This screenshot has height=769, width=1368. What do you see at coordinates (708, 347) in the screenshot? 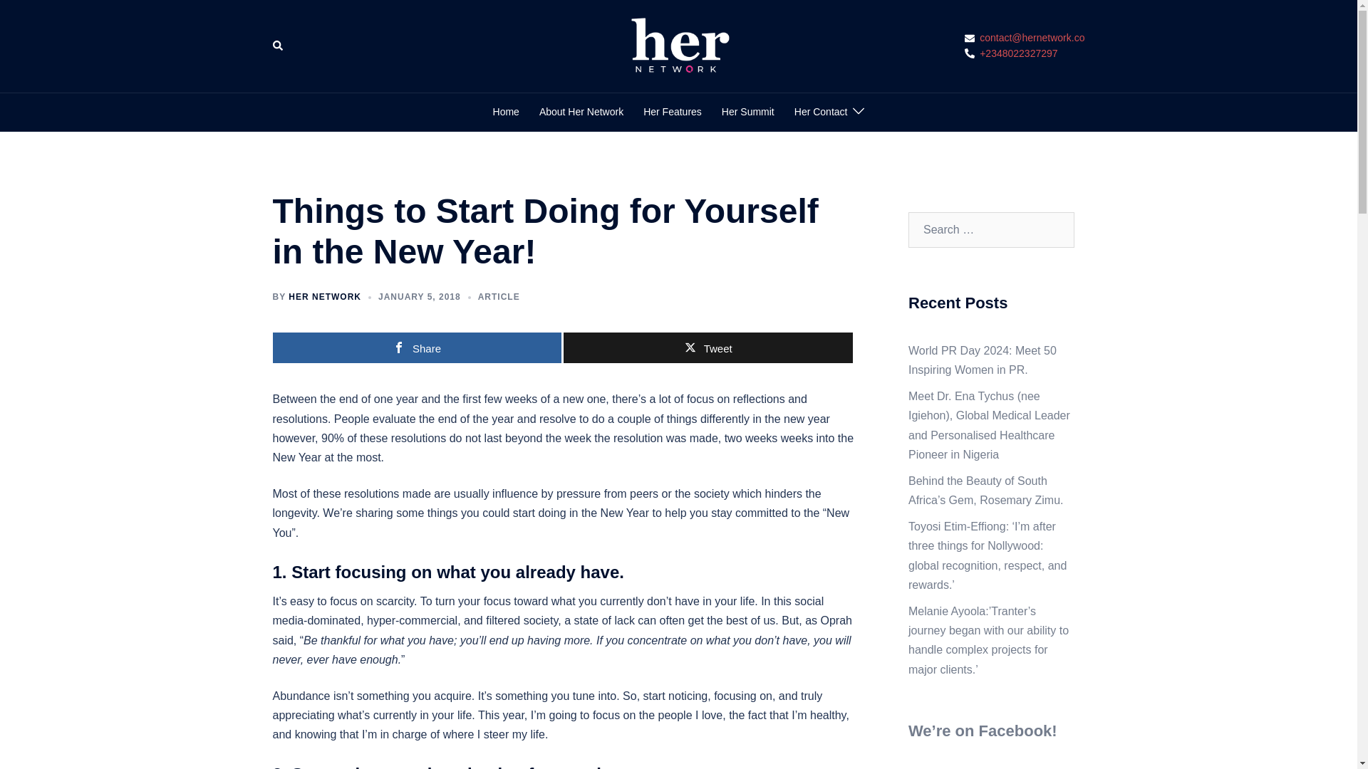
I see `Tweet` at bounding box center [708, 347].